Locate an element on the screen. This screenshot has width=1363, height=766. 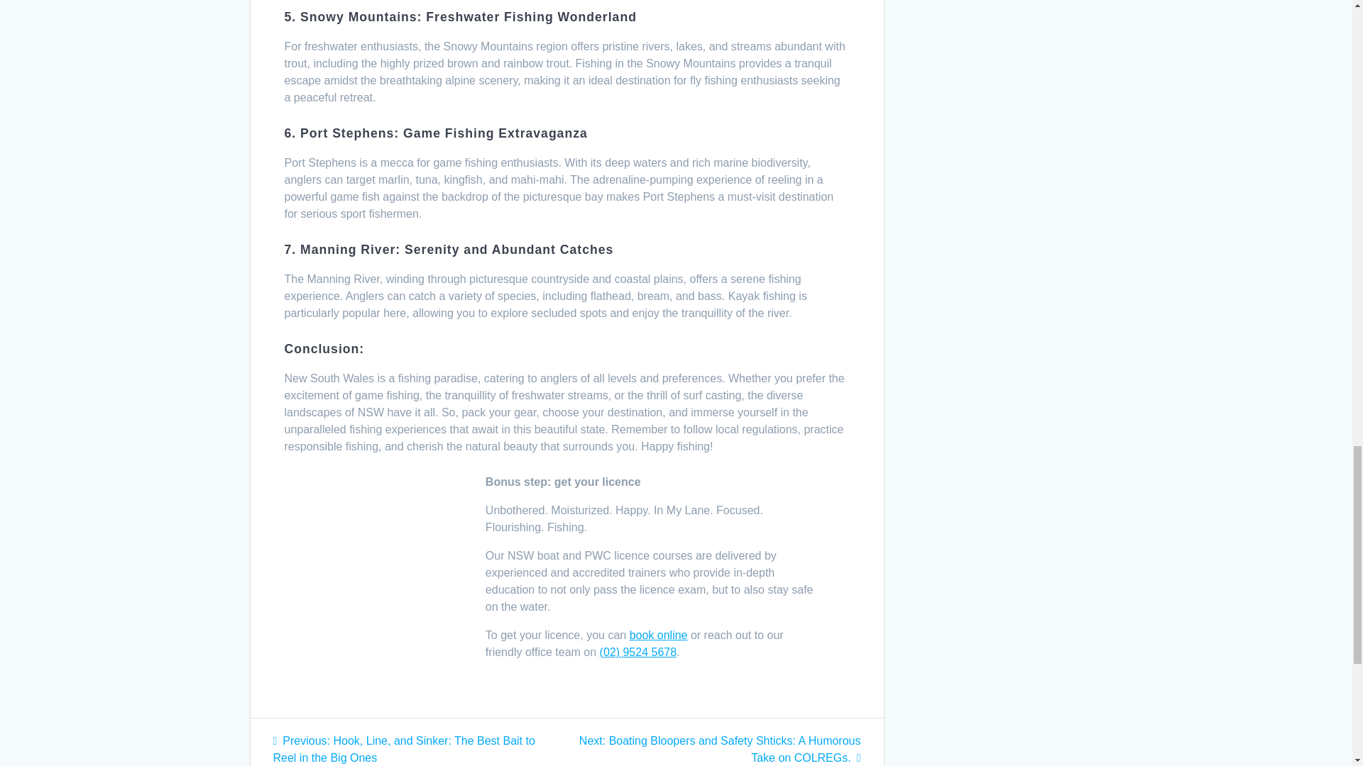
book online is located at coordinates (659, 634).